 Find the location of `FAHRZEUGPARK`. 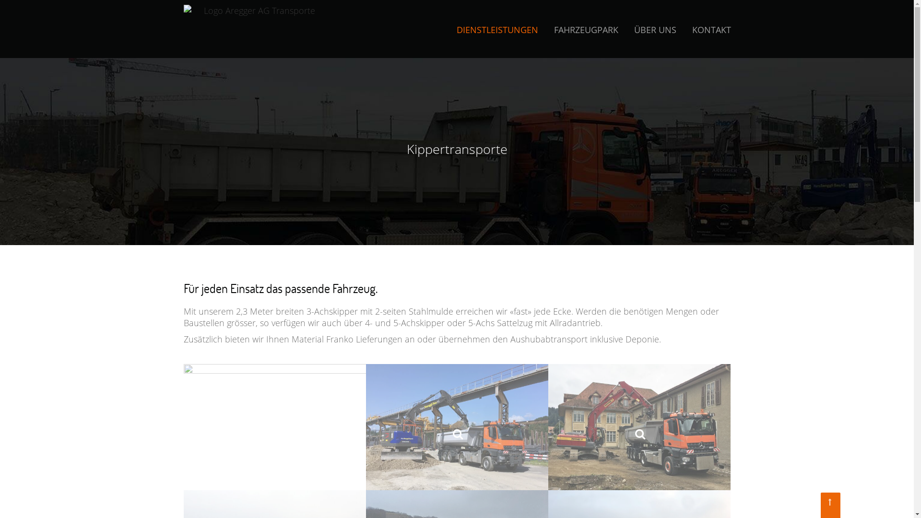

FAHRZEUGPARK is located at coordinates (586, 30).